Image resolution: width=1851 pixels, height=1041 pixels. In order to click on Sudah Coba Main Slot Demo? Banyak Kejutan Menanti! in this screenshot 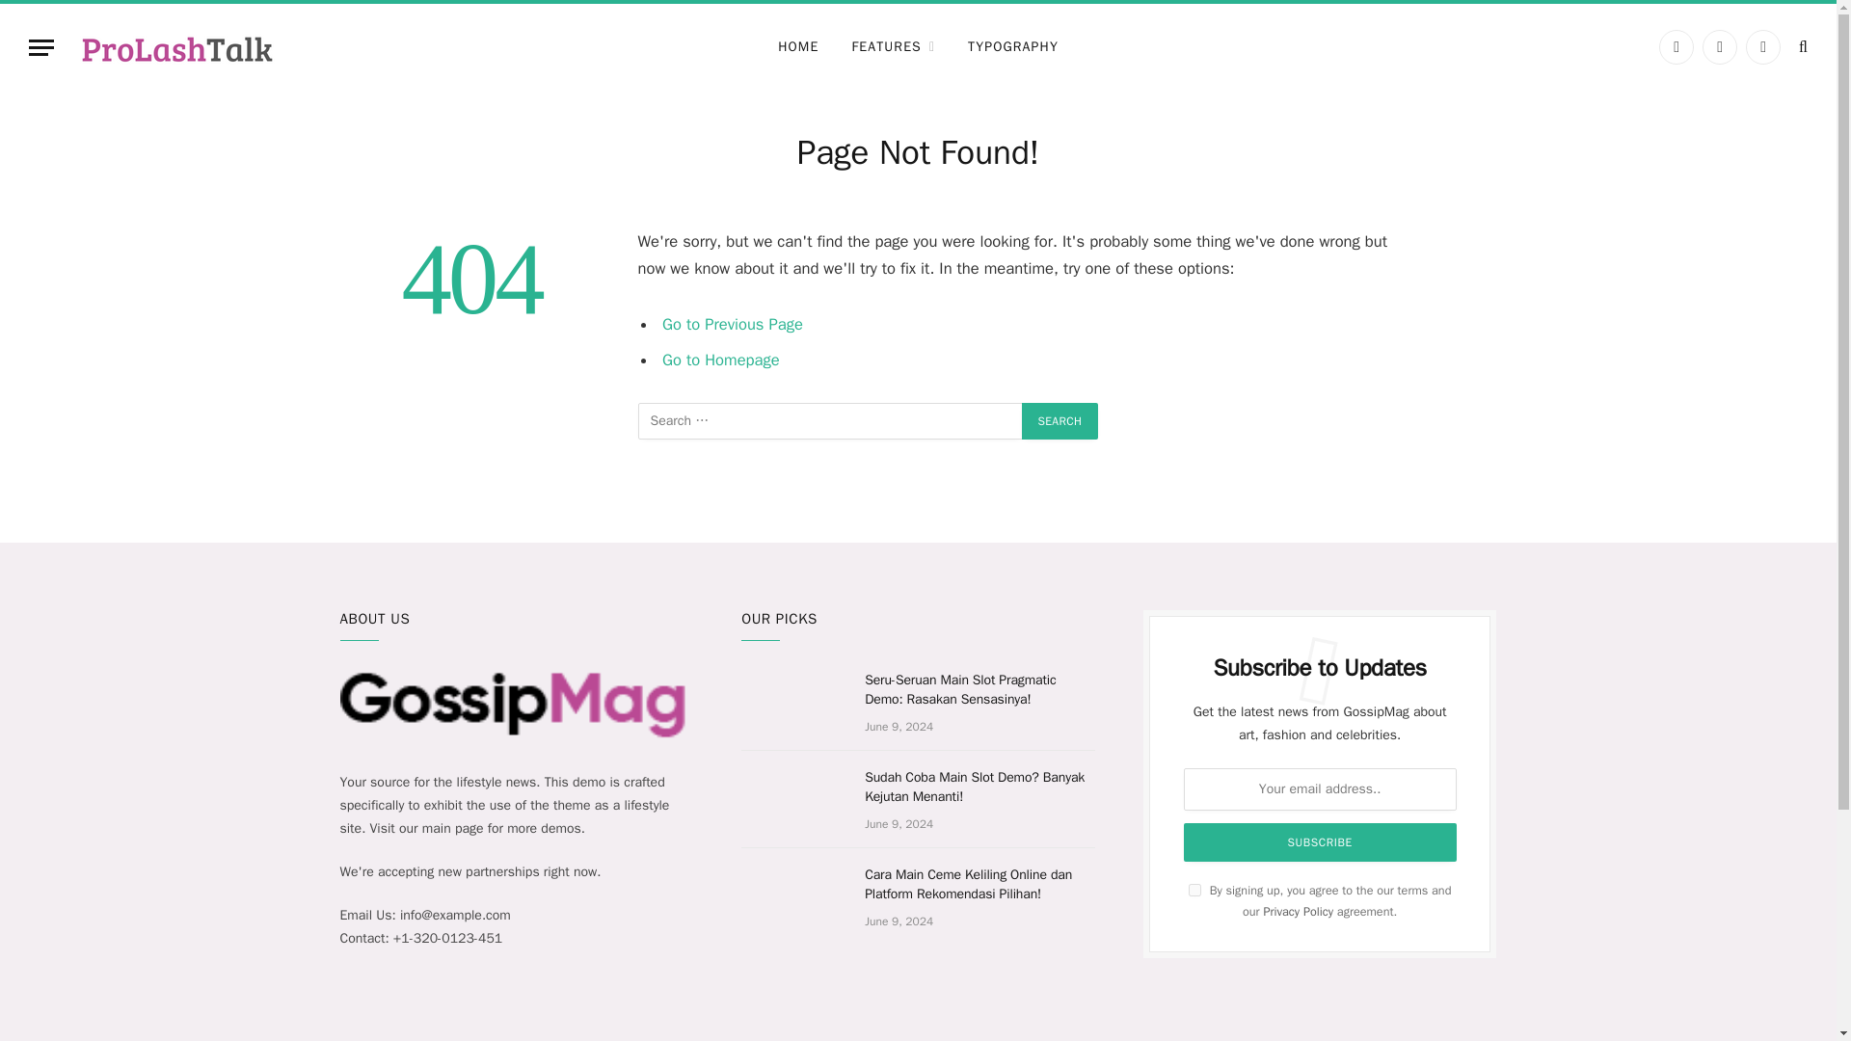, I will do `click(979, 787)`.